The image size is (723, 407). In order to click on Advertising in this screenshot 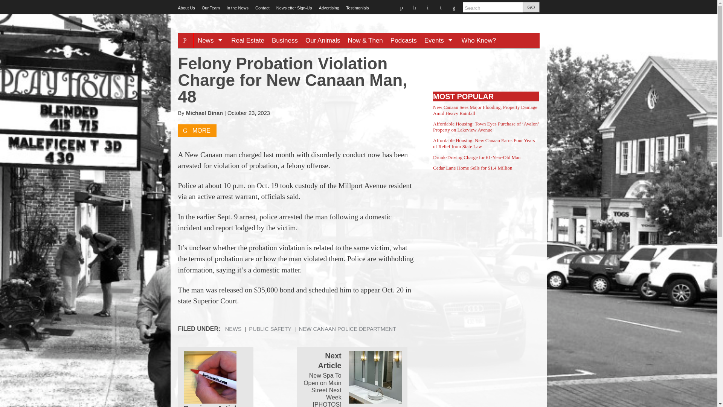, I will do `click(329, 8)`.